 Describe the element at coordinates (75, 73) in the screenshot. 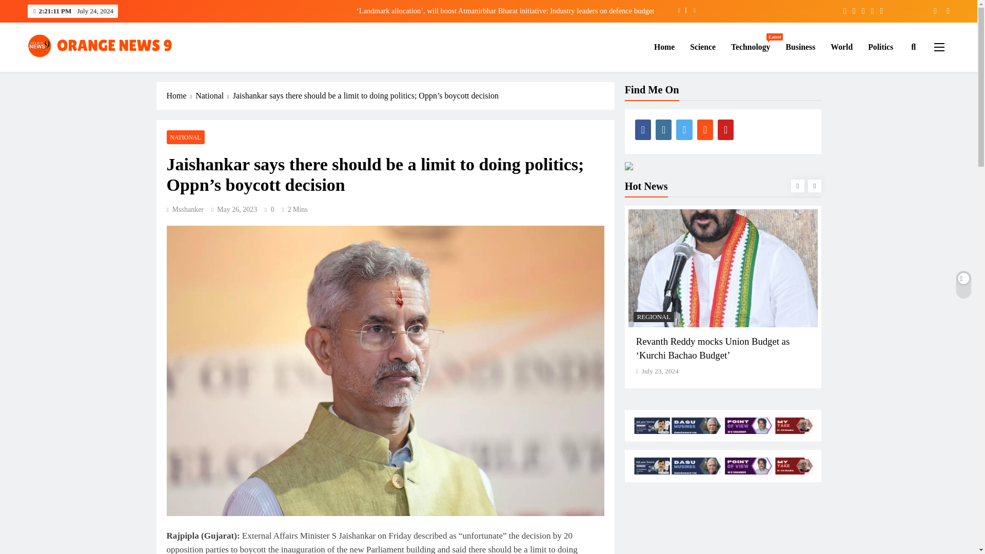

I see `OrangeNews9` at that location.